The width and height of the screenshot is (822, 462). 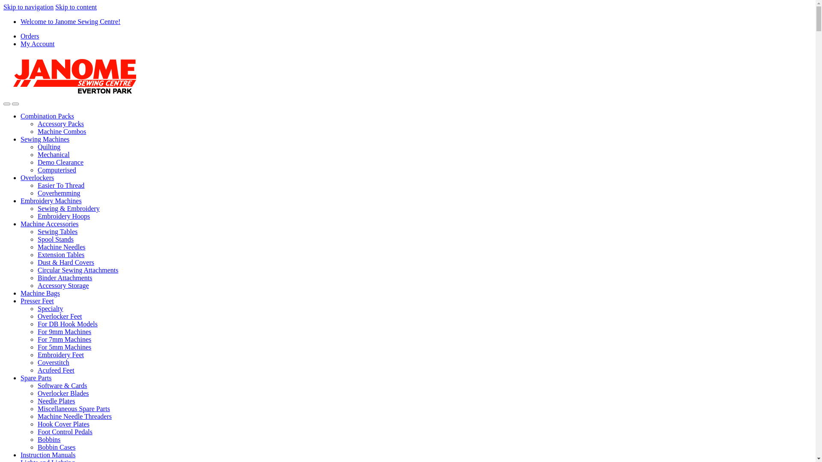 I want to click on My Account, so click(x=38, y=44).